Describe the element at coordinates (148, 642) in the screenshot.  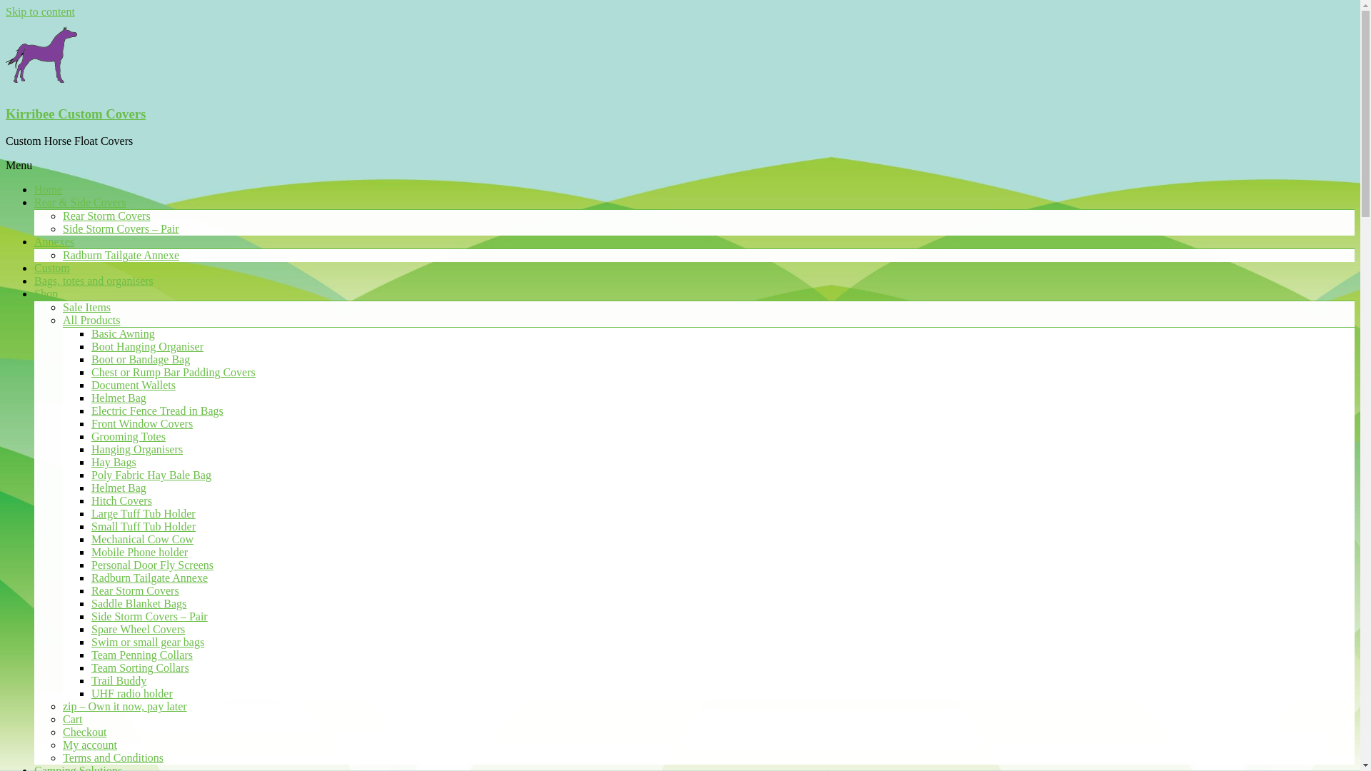
I see `Swim or small gear bags` at that location.